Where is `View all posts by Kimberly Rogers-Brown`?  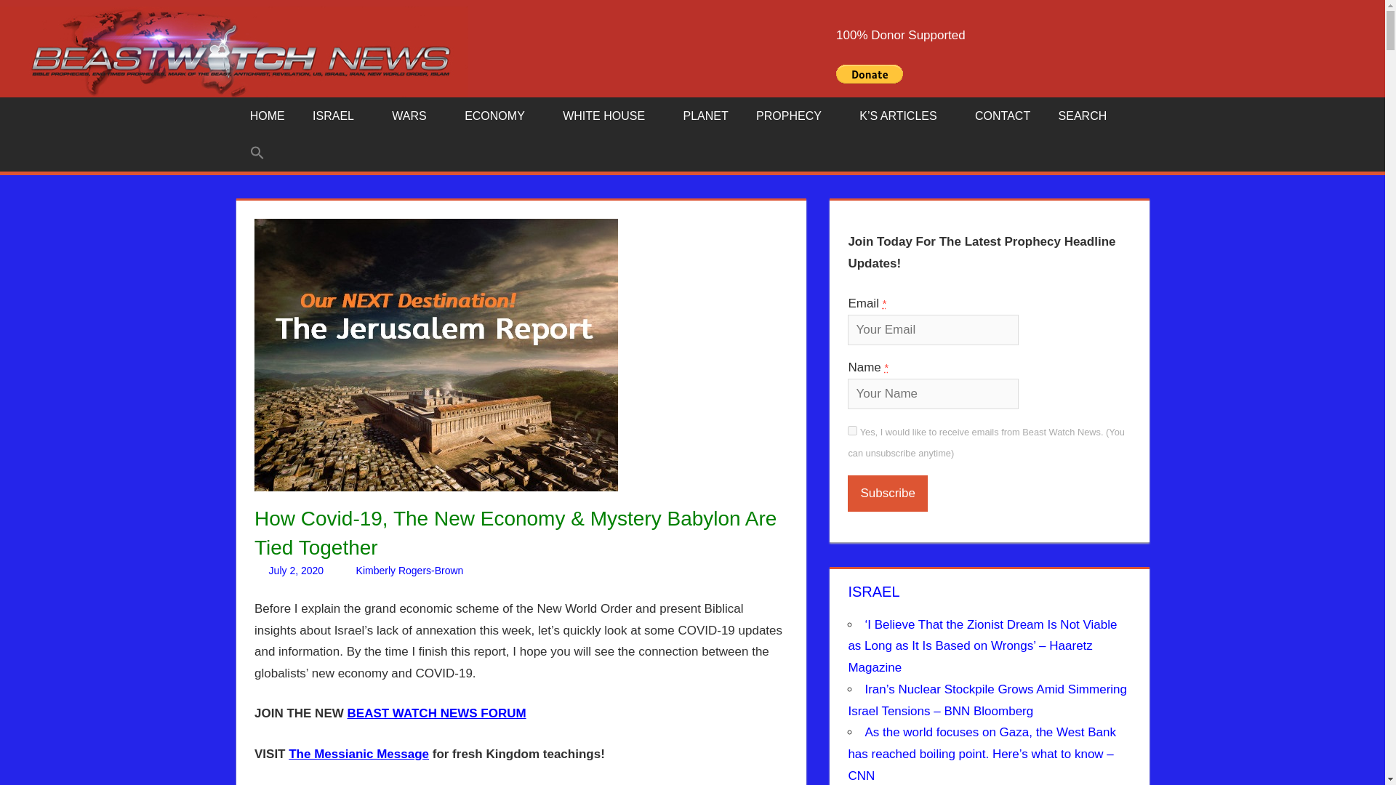
View all posts by Kimberly Rogers-Brown is located at coordinates (409, 570).